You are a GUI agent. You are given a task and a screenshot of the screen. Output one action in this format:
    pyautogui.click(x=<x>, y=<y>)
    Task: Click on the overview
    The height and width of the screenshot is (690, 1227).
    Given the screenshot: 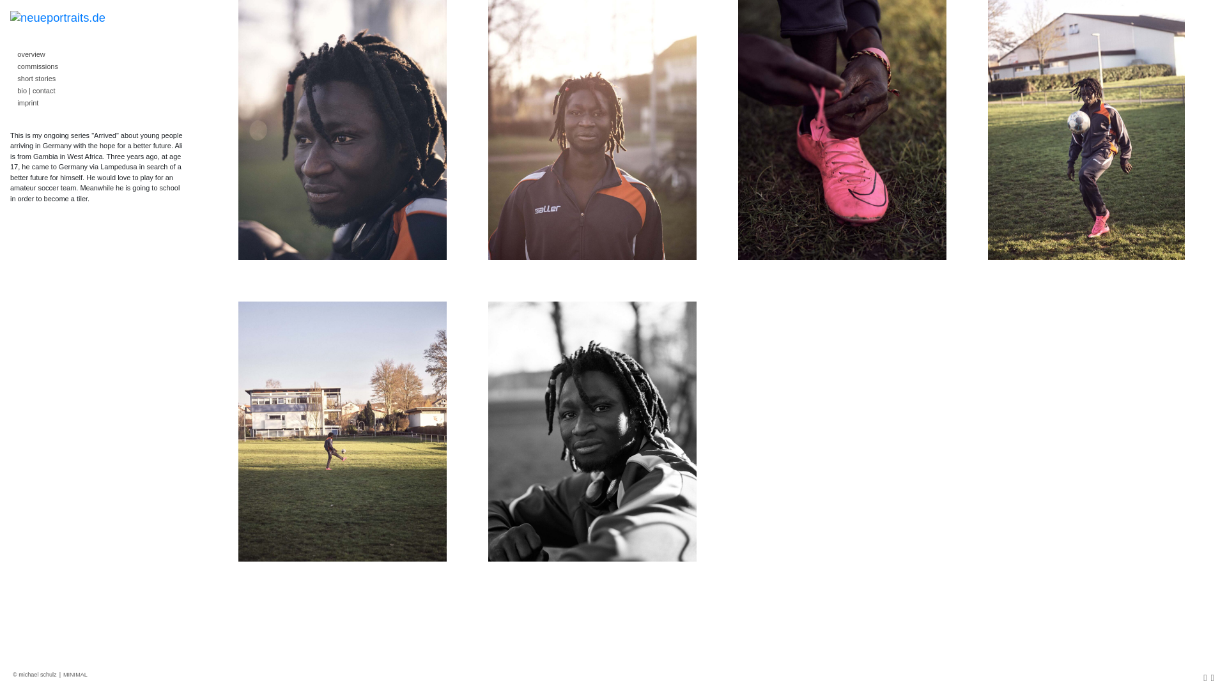 What is the action you would take?
    pyautogui.click(x=98, y=55)
    